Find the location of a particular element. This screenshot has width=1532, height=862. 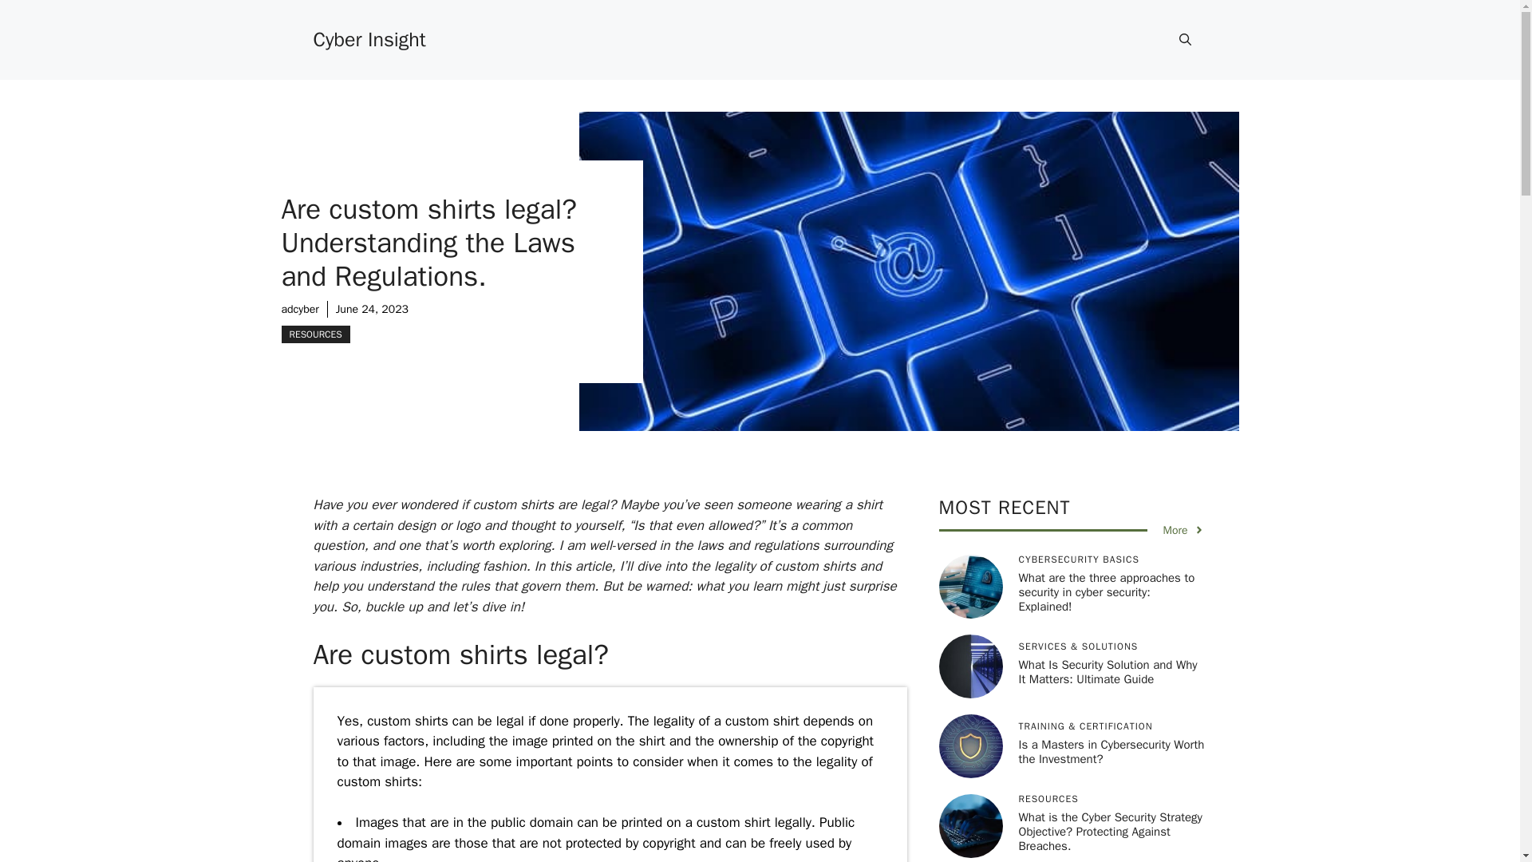

More is located at coordinates (1183, 530).